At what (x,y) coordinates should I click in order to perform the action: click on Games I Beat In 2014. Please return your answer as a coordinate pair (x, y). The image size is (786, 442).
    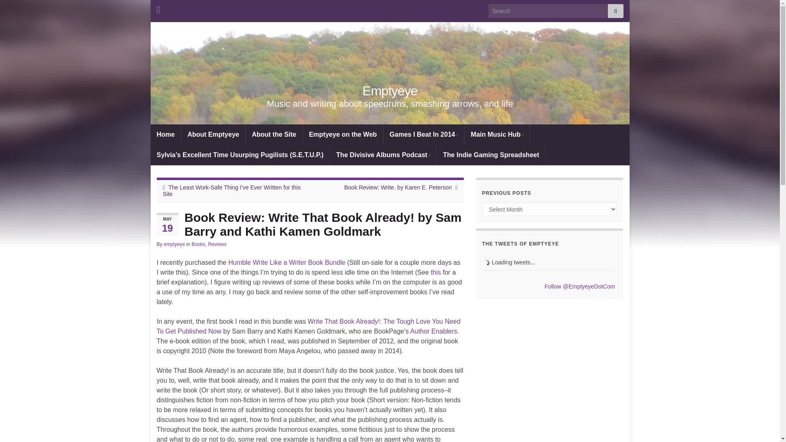
    Looking at the image, I should click on (424, 134).